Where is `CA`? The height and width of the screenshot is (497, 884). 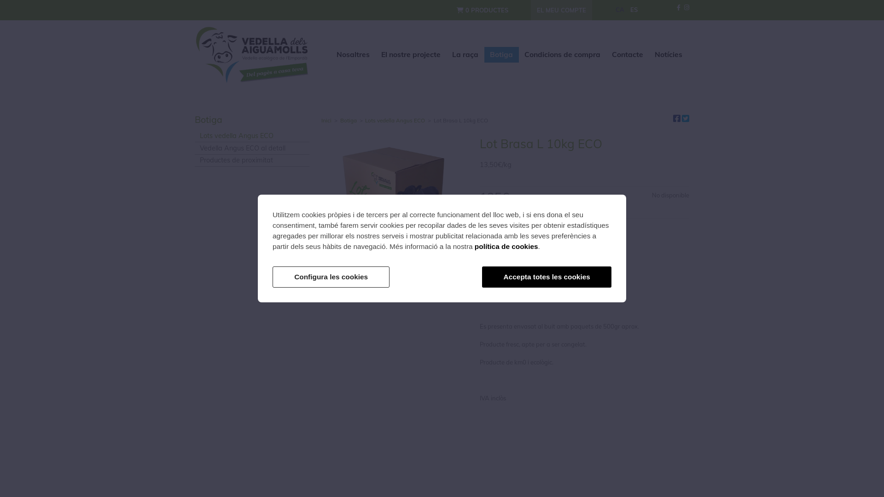
CA is located at coordinates (620, 10).